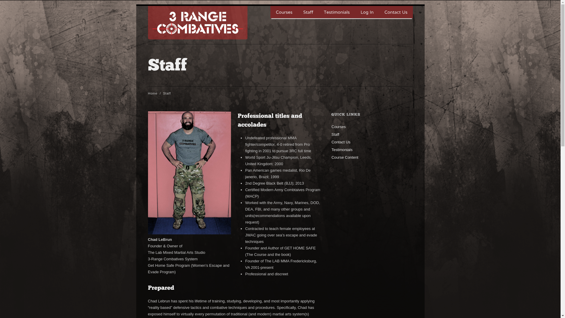 This screenshot has height=318, width=565. Describe the element at coordinates (341, 142) in the screenshot. I see `Contact Us` at that location.